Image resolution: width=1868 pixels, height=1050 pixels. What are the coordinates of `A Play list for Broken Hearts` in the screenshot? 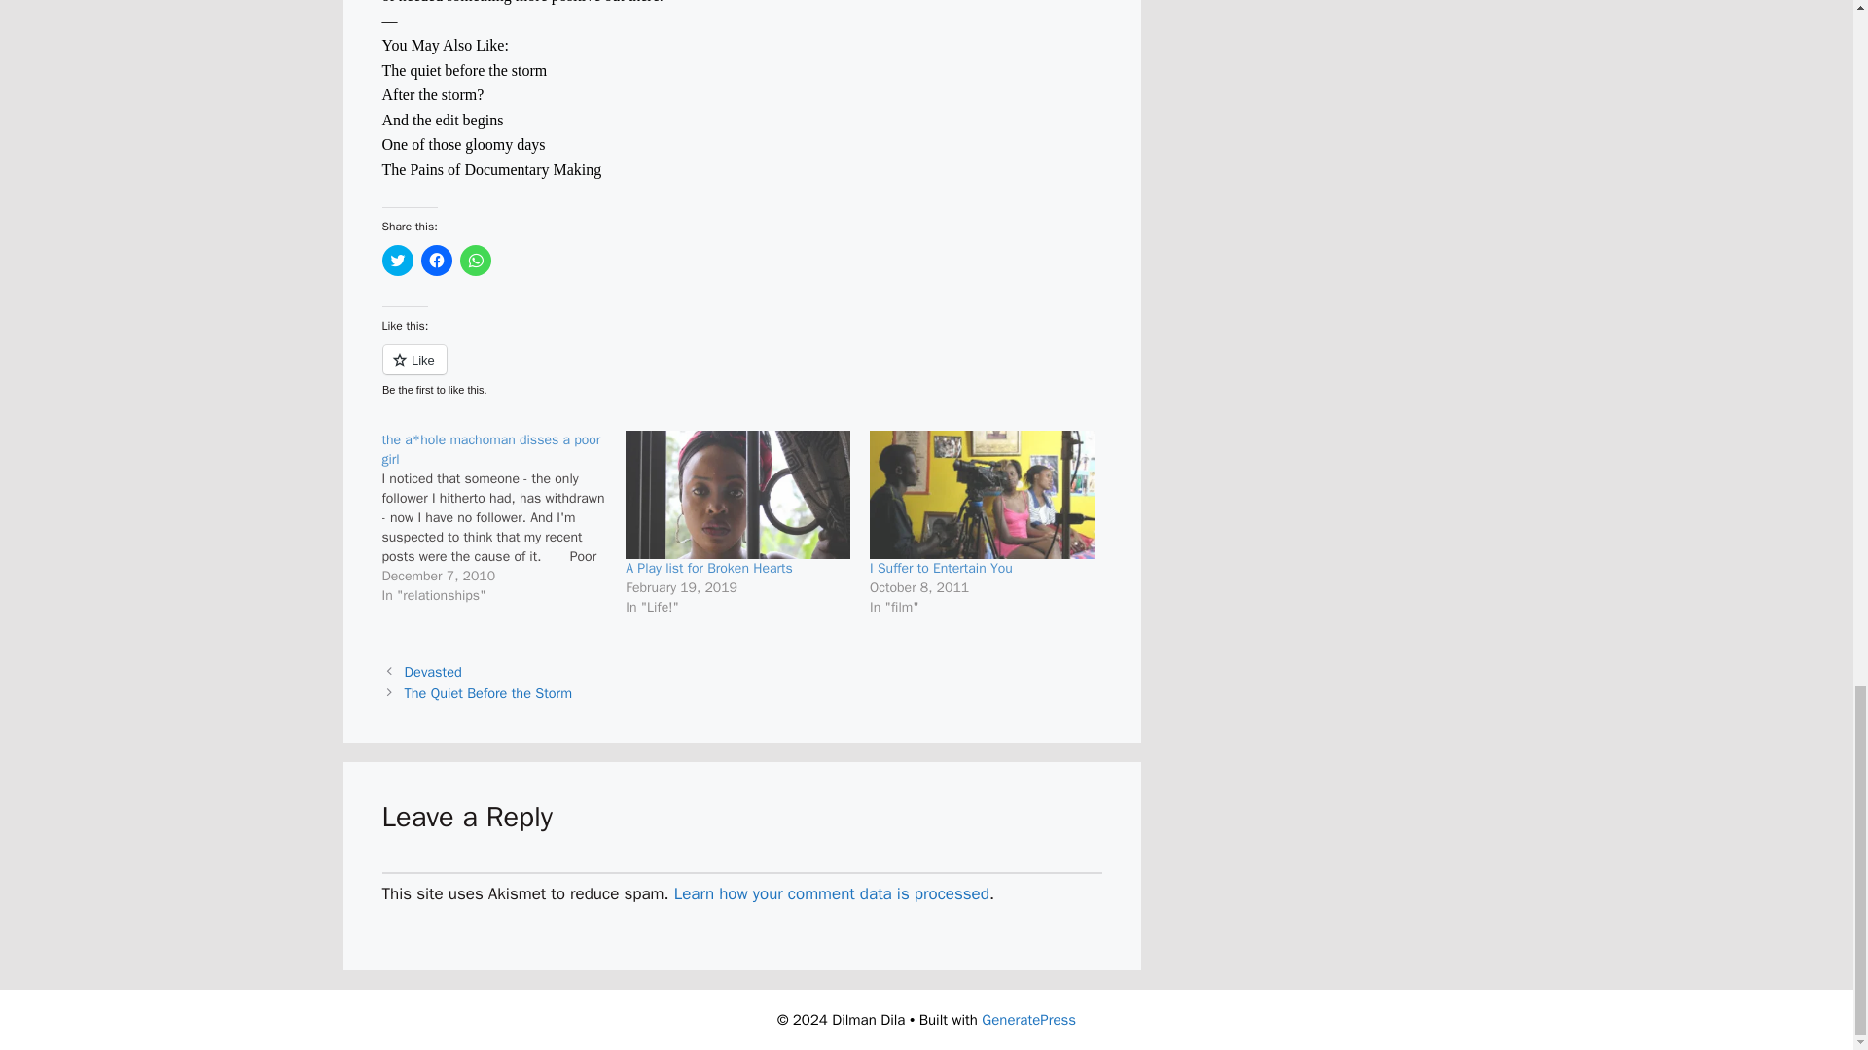 It's located at (708, 568).